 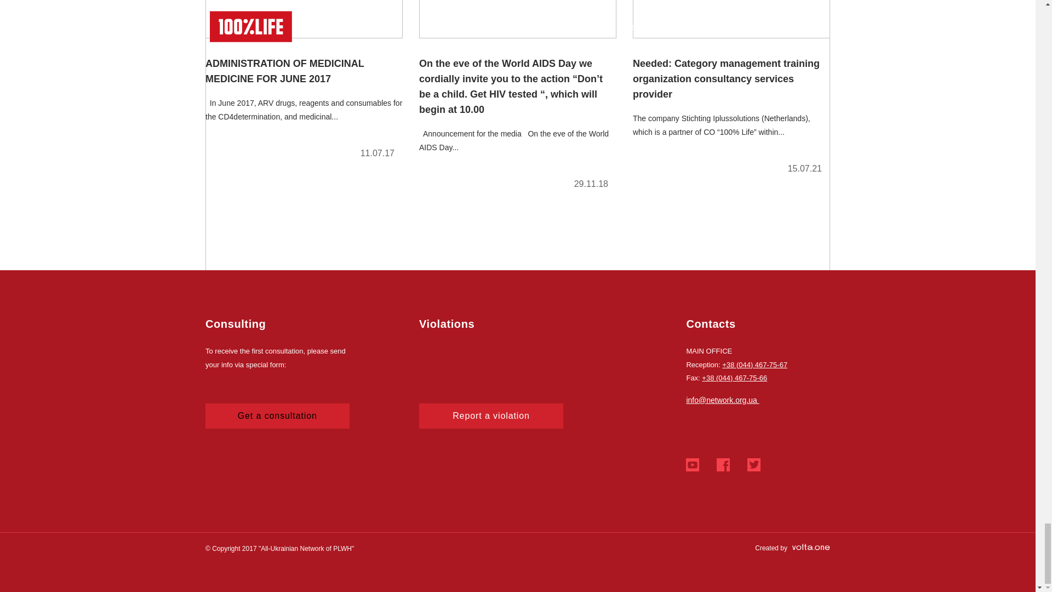 I want to click on ADMINISTRATION OF MEDICINAL MEDICINE FOR JUNE 2017, so click(x=304, y=84).